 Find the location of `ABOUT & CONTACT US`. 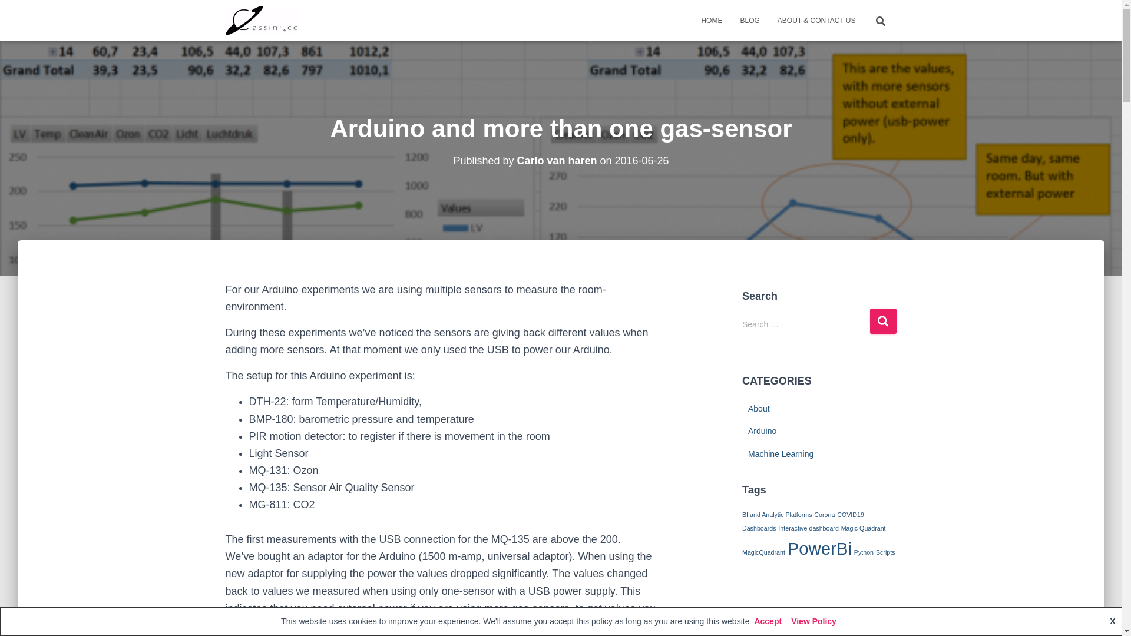

ABOUT & CONTACT US is located at coordinates (816, 21).